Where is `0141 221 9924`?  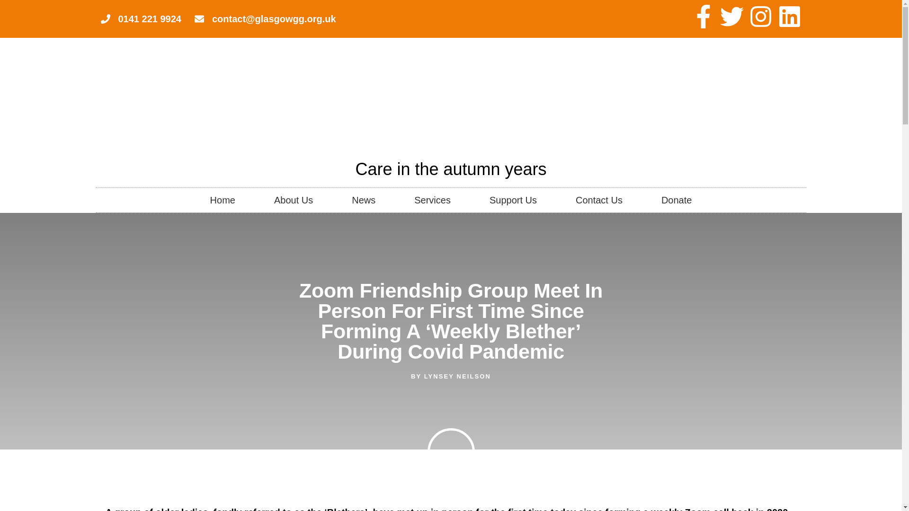 0141 221 9924 is located at coordinates (140, 19).